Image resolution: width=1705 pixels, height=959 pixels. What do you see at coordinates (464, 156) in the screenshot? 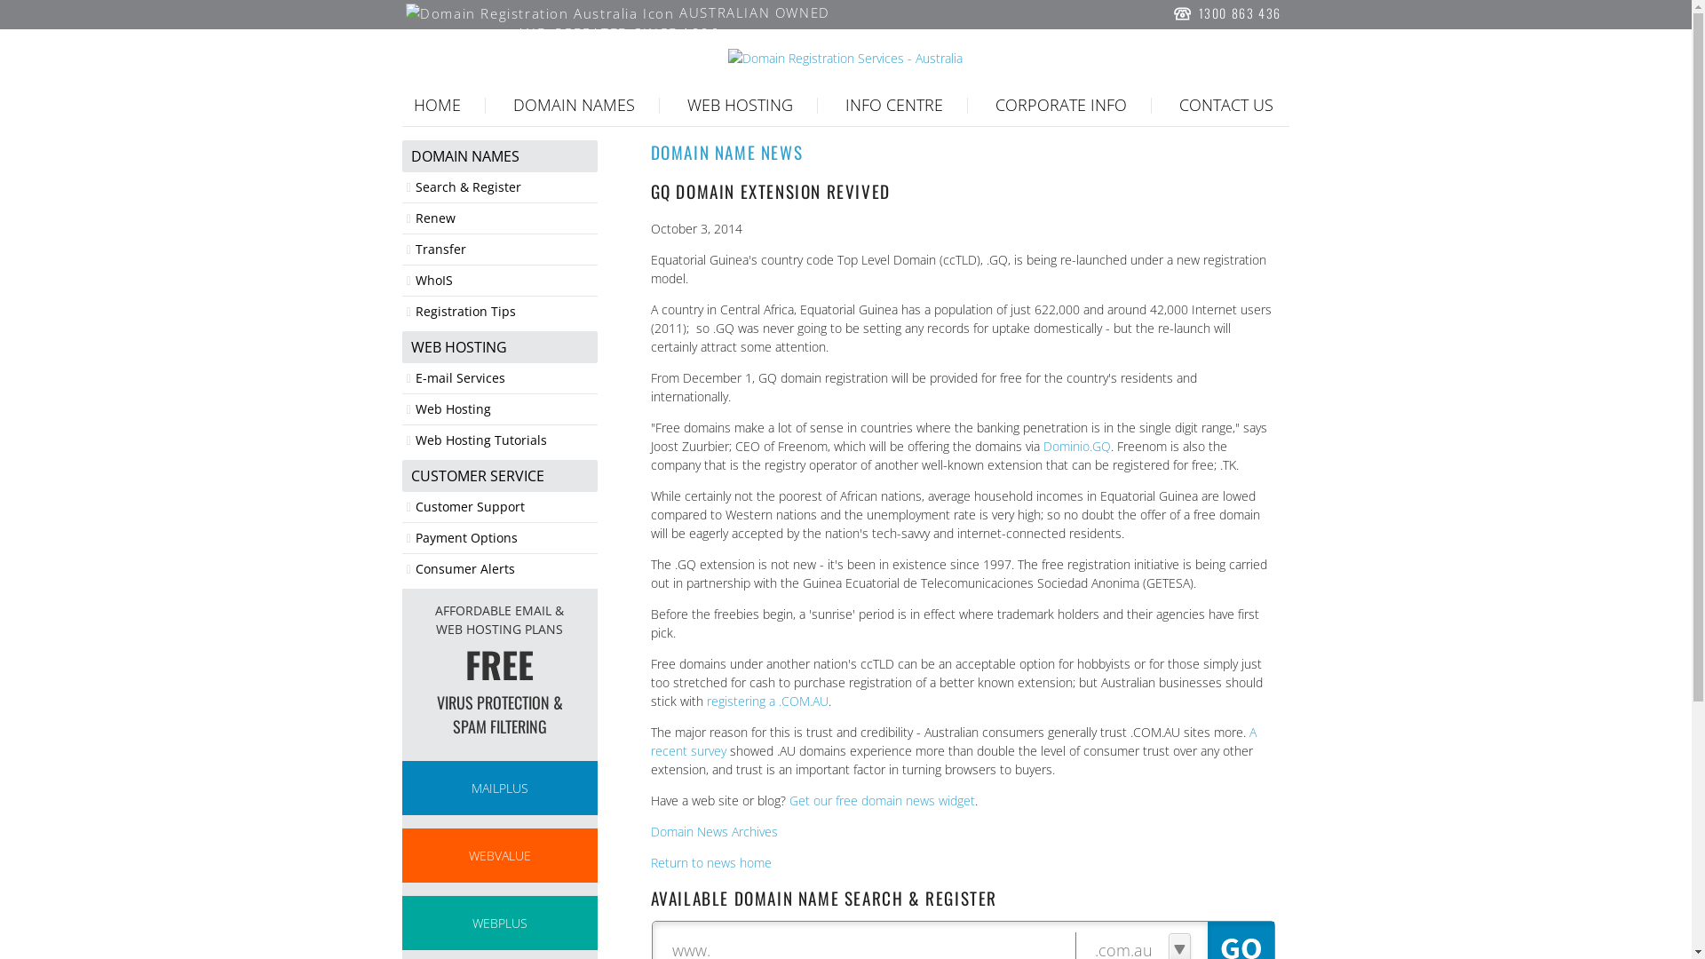
I see `DOMAIN NAMES` at bounding box center [464, 156].